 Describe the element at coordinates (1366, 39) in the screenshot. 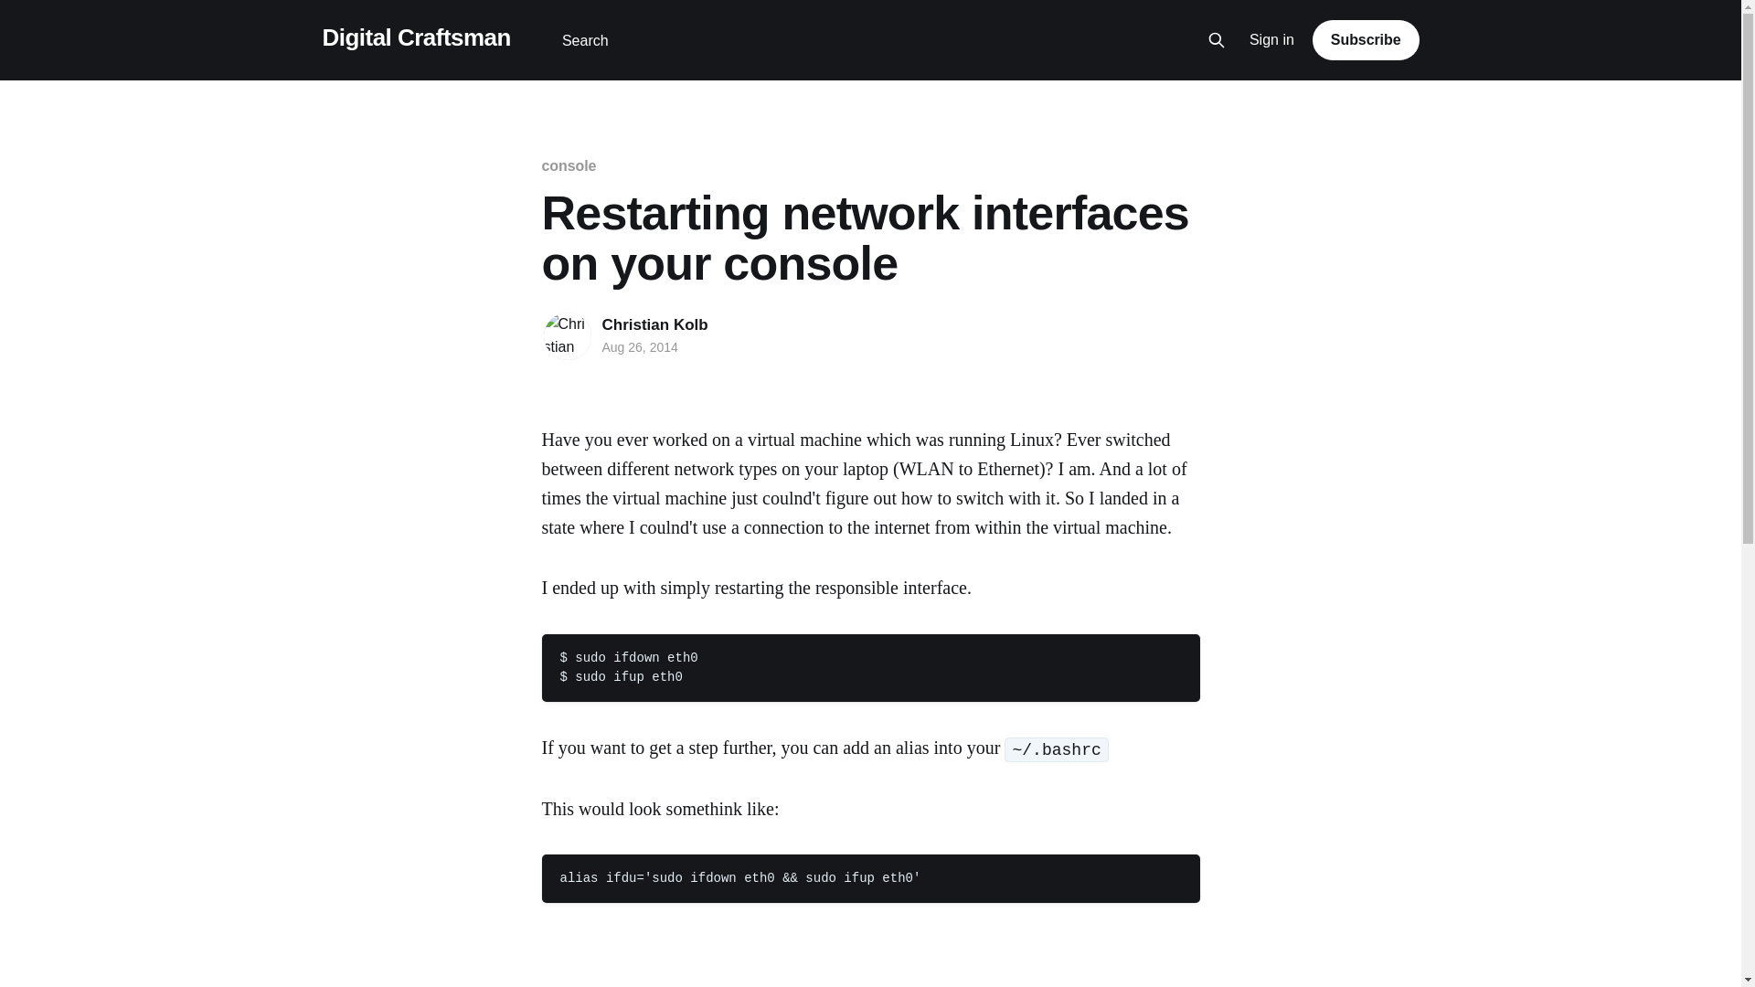

I see `Subscribe` at that location.